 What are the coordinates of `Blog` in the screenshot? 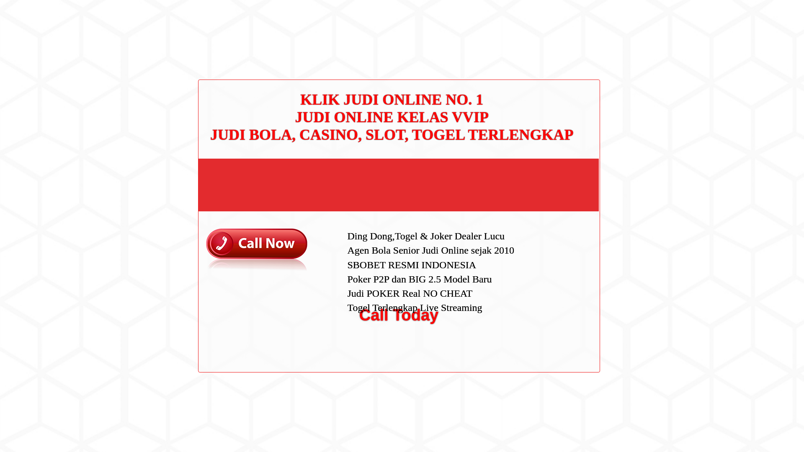 It's located at (539, 282).